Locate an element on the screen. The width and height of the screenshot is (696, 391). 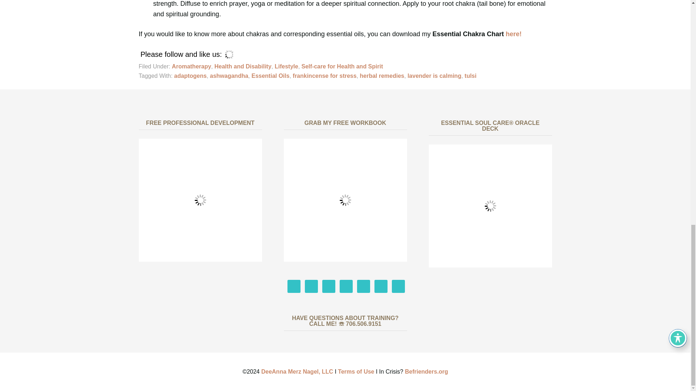
frankincense for stress is located at coordinates (325, 76).